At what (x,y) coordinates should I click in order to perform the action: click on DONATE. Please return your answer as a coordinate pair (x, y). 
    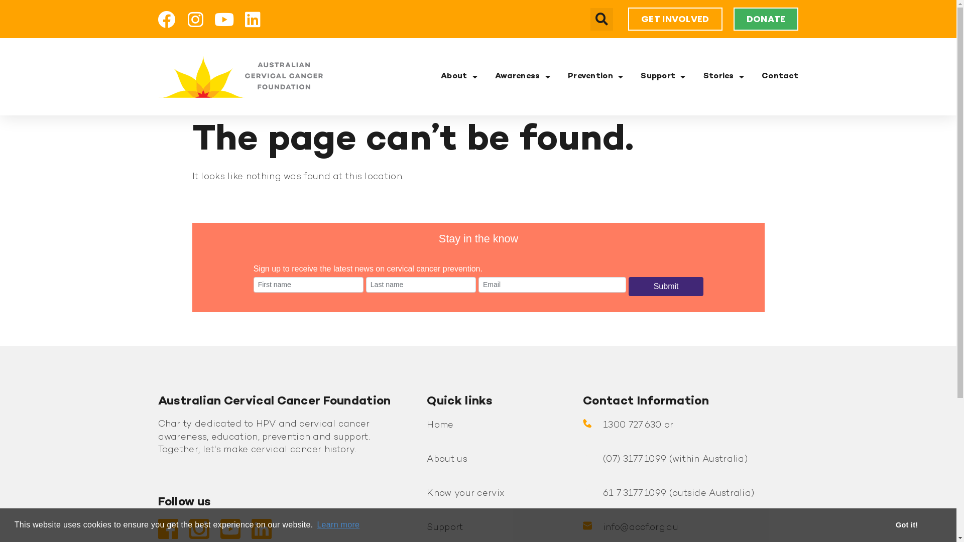
    Looking at the image, I should click on (766, 19).